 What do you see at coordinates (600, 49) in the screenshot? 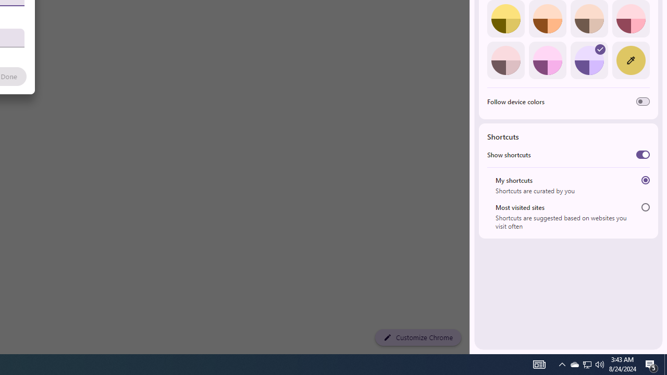
I see `AutomationID: svg` at bounding box center [600, 49].